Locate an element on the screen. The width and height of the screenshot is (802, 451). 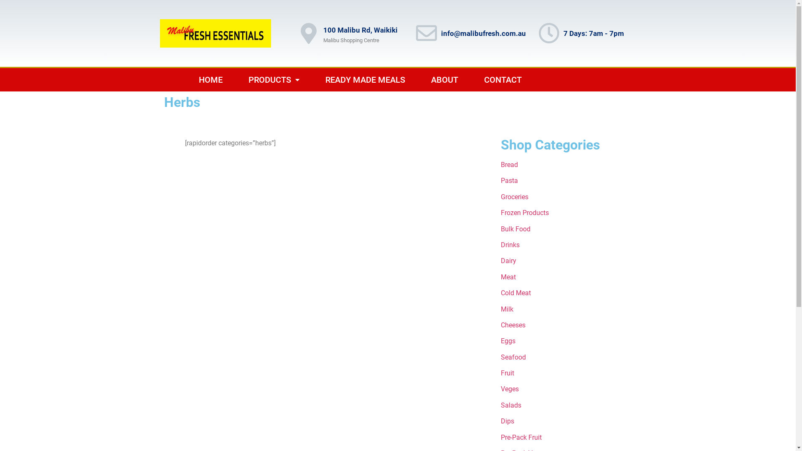
Veges is located at coordinates (510, 389).